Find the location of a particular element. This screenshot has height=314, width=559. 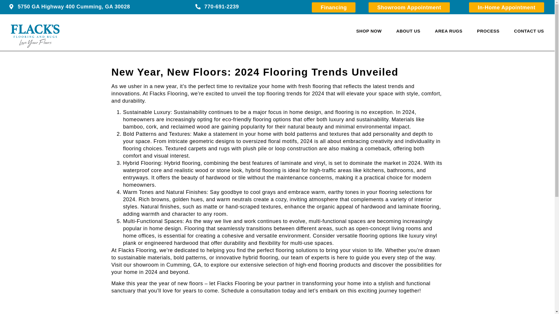

Financing is located at coordinates (334, 7).